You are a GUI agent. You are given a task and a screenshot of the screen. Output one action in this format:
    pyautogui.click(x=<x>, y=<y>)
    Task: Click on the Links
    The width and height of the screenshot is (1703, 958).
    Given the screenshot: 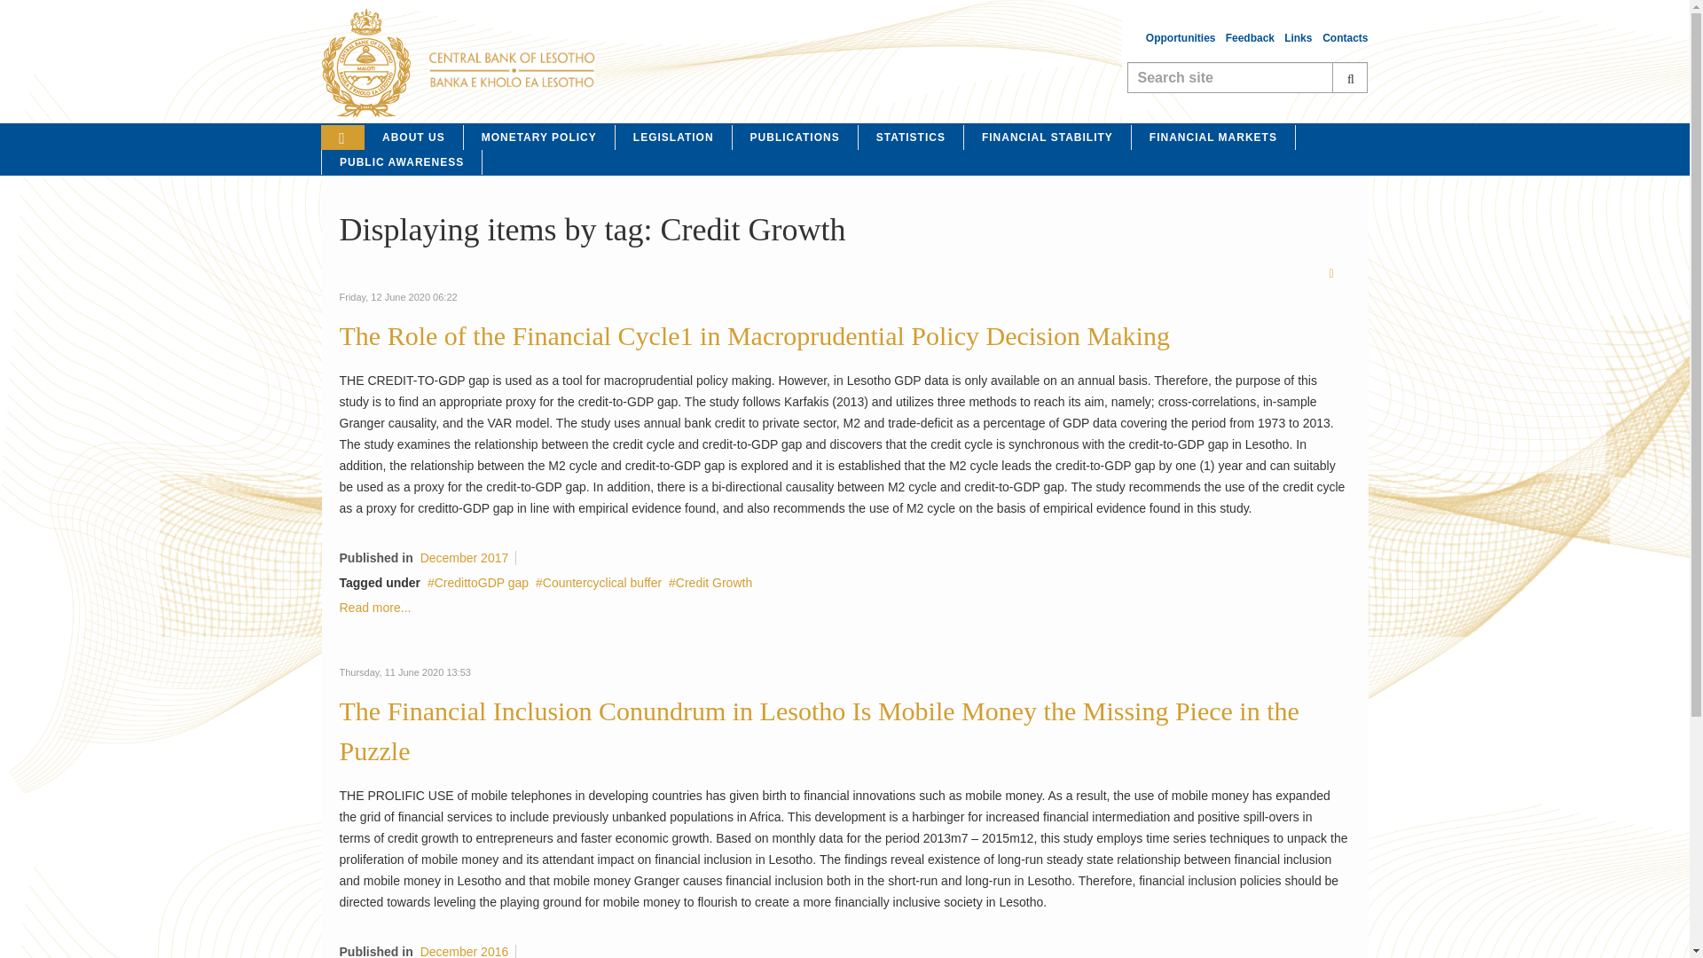 What is the action you would take?
    pyautogui.click(x=1297, y=37)
    